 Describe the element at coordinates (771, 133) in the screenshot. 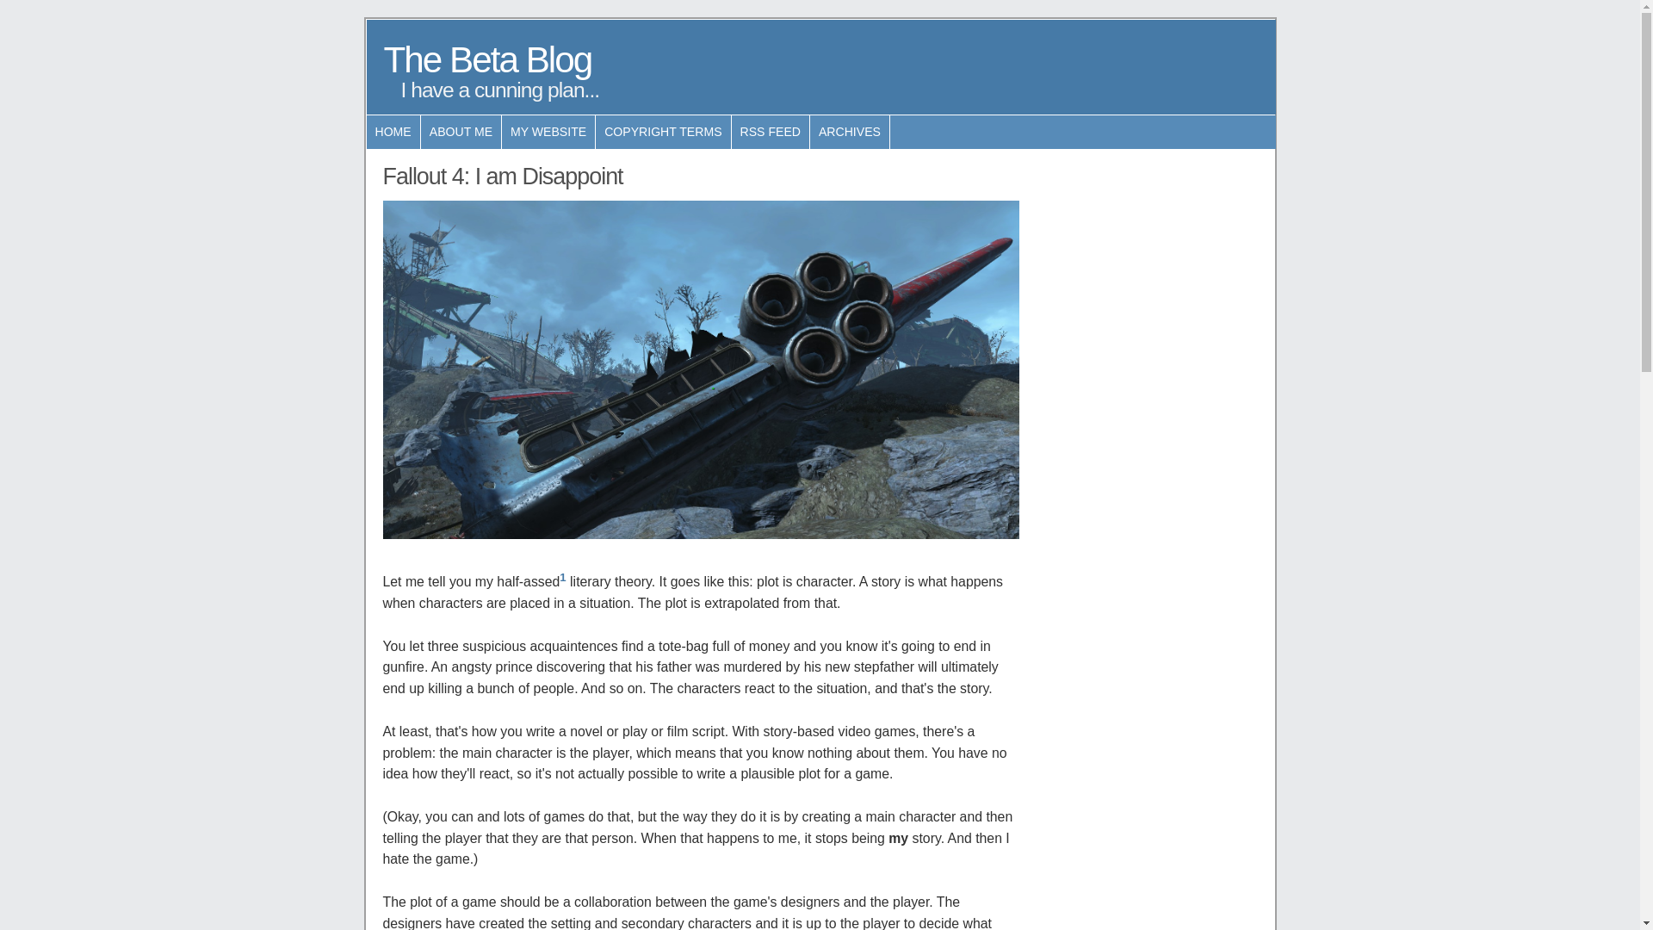

I see `RSS FEED` at that location.